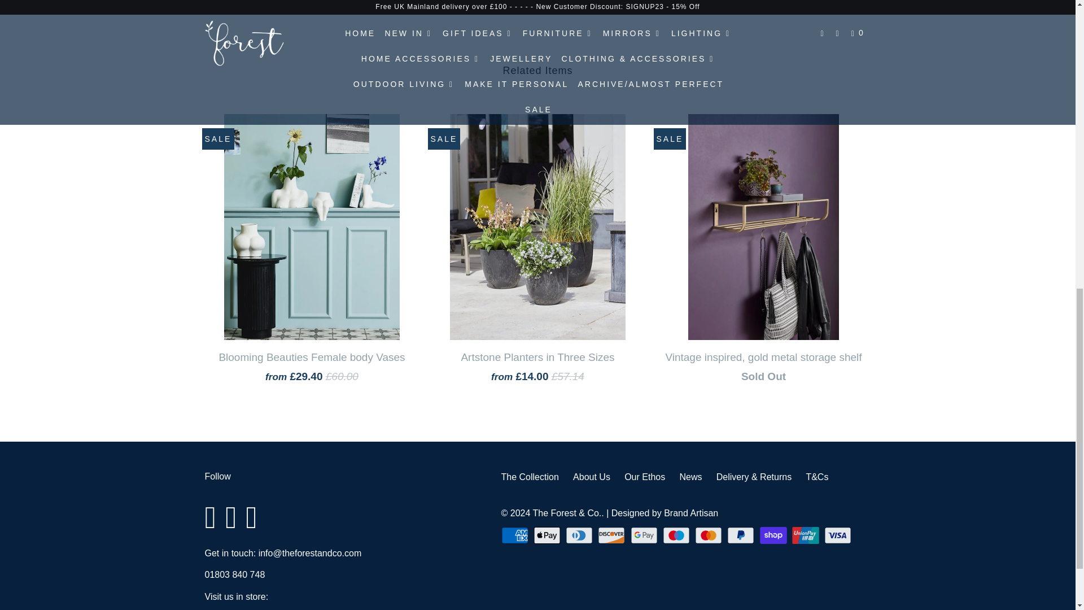 The width and height of the screenshot is (1084, 610). What do you see at coordinates (516, 535) in the screenshot?
I see `American Express` at bounding box center [516, 535].